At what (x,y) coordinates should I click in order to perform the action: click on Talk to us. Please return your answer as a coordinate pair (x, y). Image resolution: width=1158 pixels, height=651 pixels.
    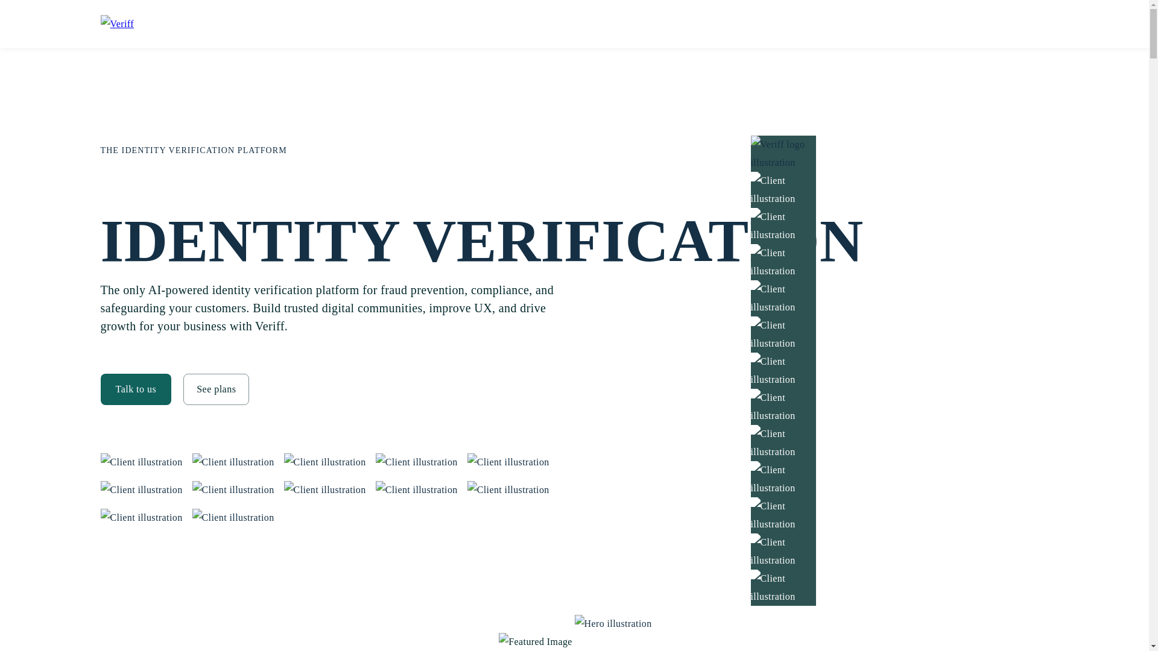
    Looking at the image, I should click on (135, 389).